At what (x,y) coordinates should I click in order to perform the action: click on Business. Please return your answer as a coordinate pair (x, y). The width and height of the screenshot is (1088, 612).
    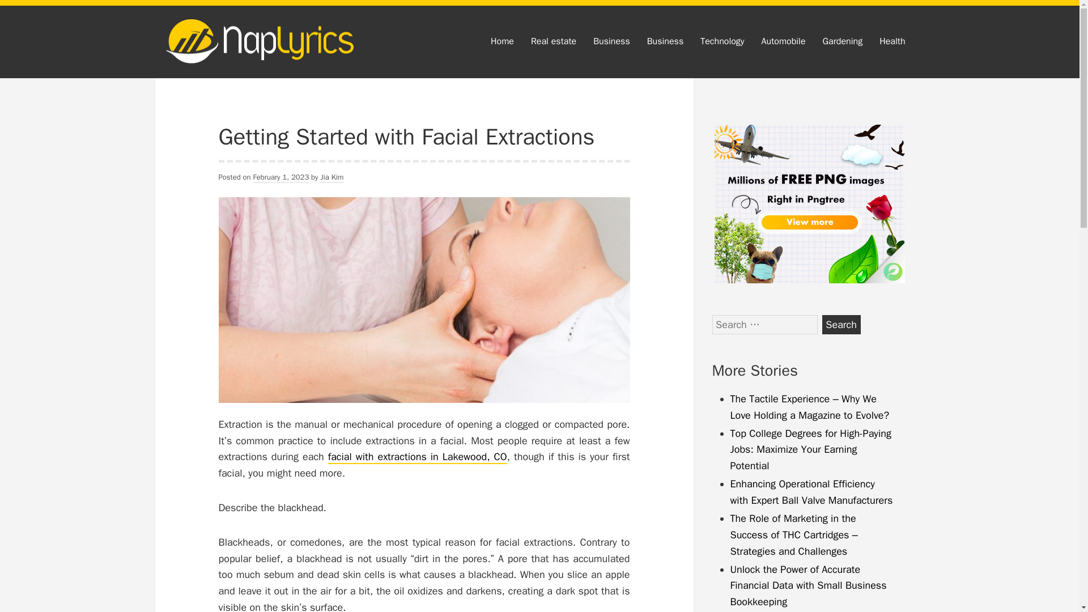
    Looking at the image, I should click on (665, 42).